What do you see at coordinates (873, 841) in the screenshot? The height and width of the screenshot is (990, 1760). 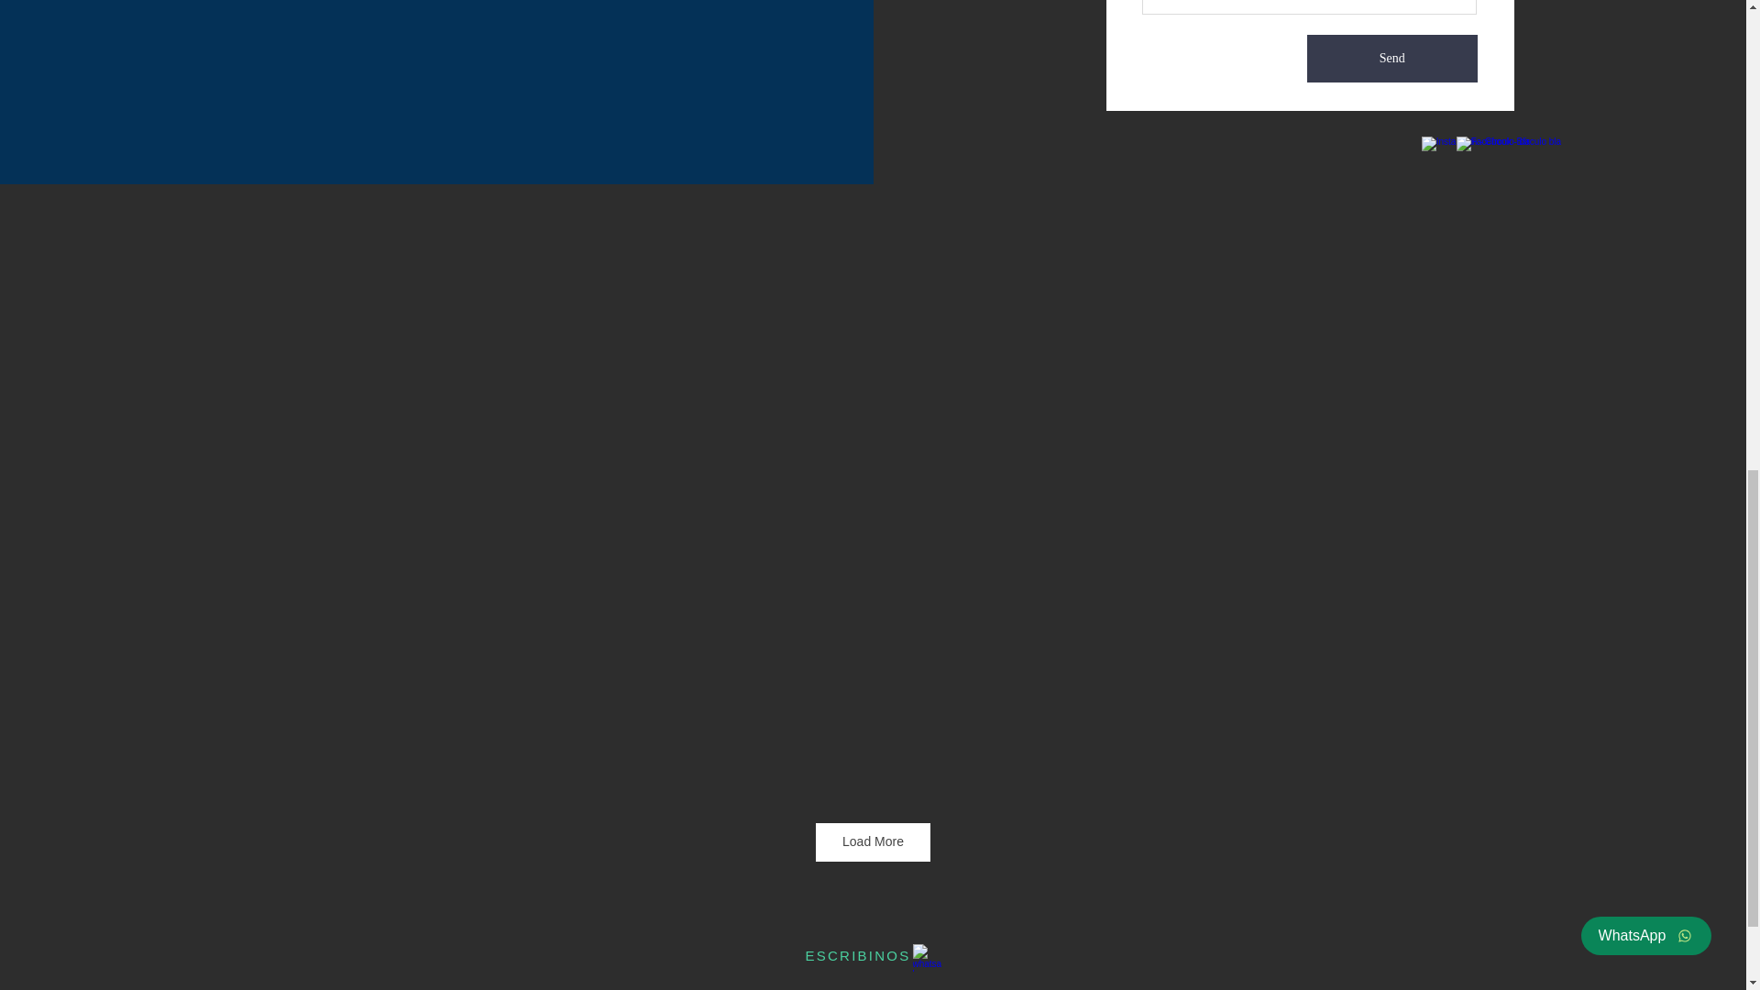 I see `Load More` at bounding box center [873, 841].